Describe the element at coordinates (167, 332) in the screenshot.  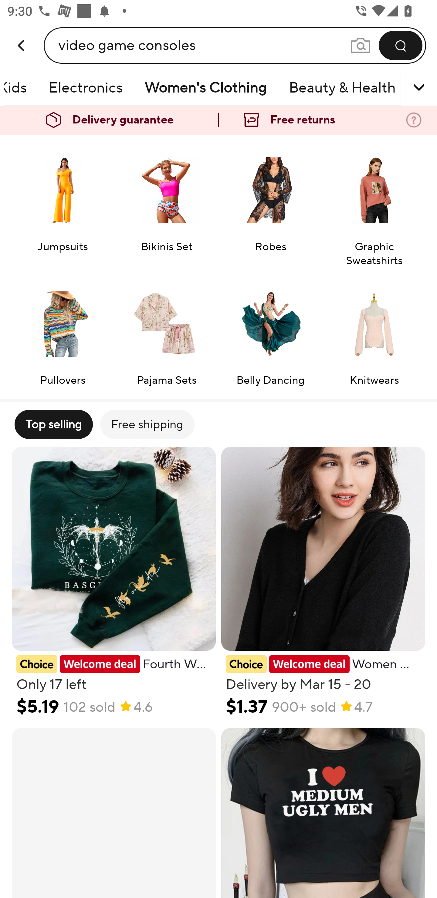
I see `Pajama Sets` at that location.